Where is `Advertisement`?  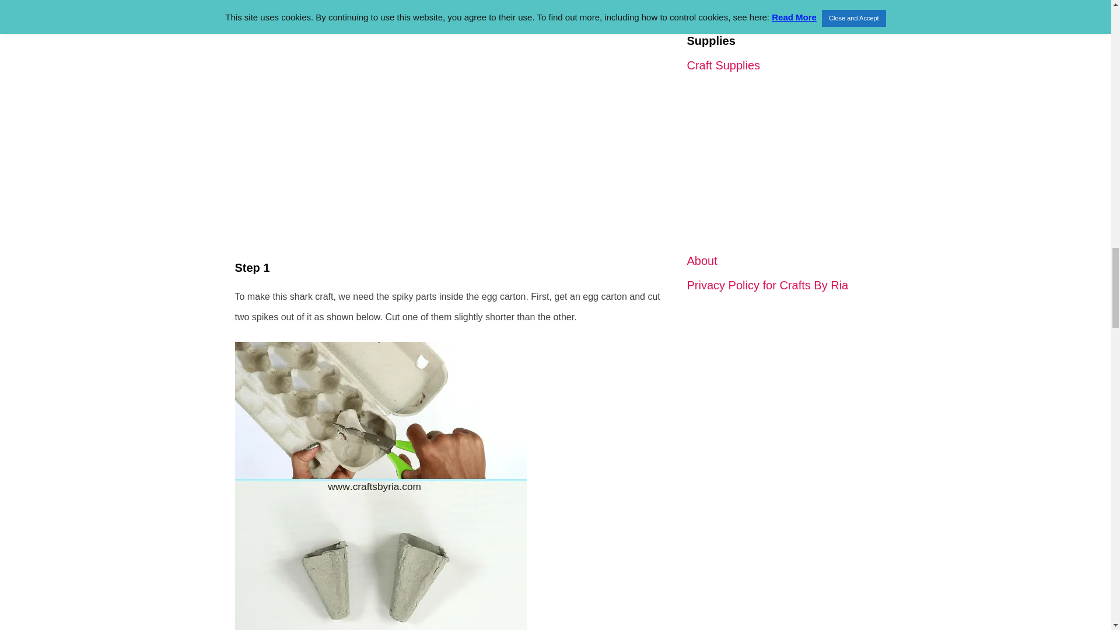
Advertisement is located at coordinates (779, 163).